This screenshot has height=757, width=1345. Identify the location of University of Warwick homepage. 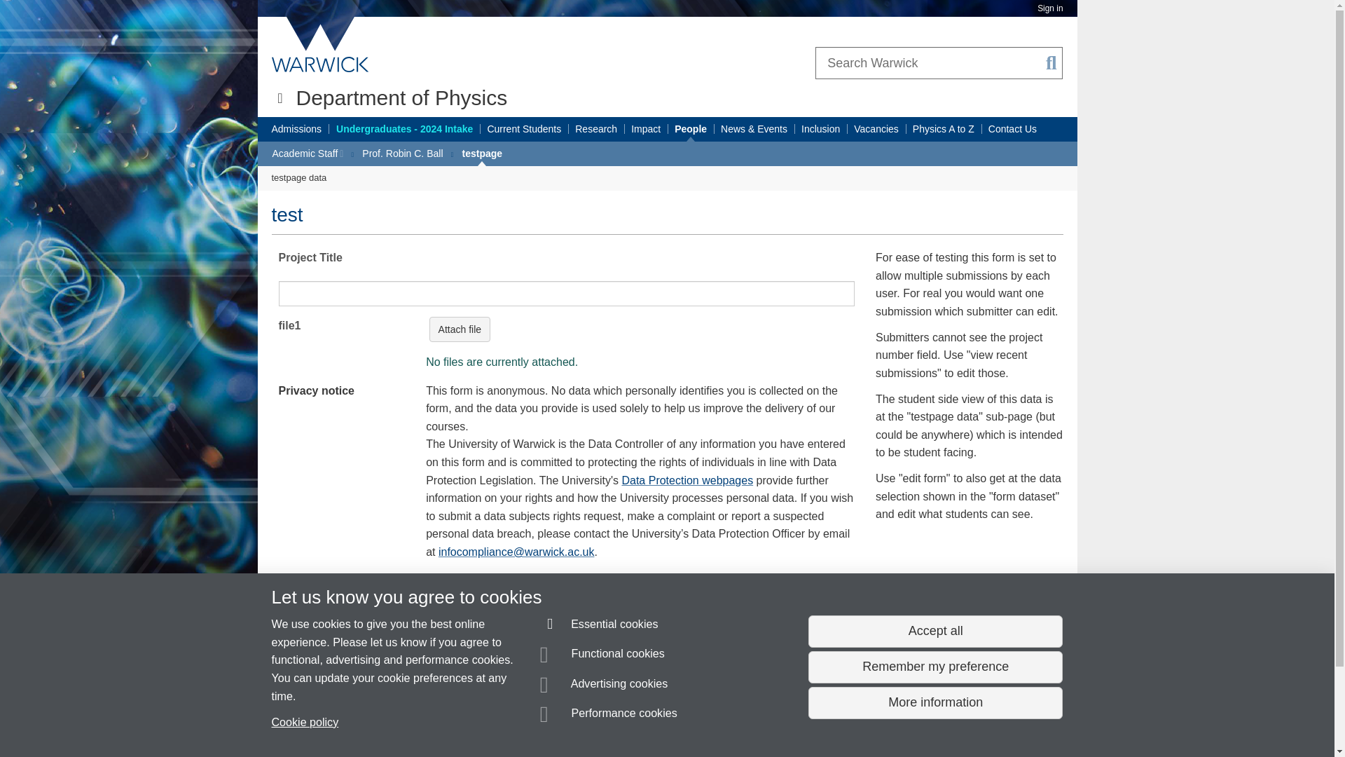
(321, 44).